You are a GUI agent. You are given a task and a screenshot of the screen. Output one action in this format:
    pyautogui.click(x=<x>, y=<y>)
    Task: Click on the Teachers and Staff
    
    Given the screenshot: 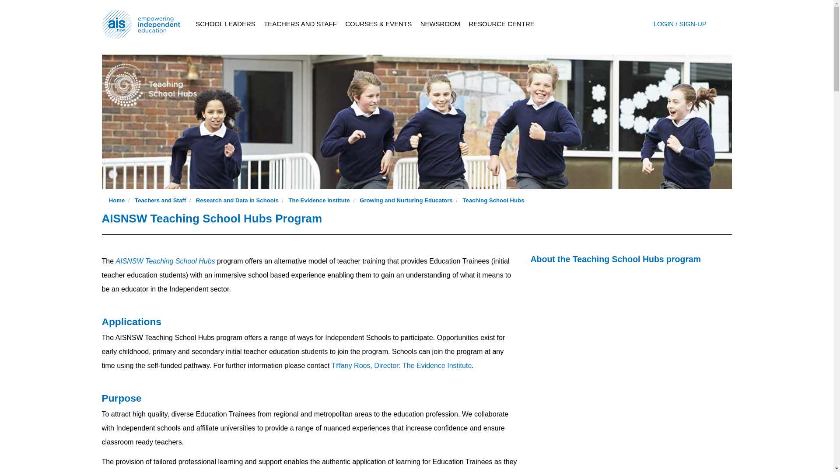 What is the action you would take?
    pyautogui.click(x=160, y=200)
    